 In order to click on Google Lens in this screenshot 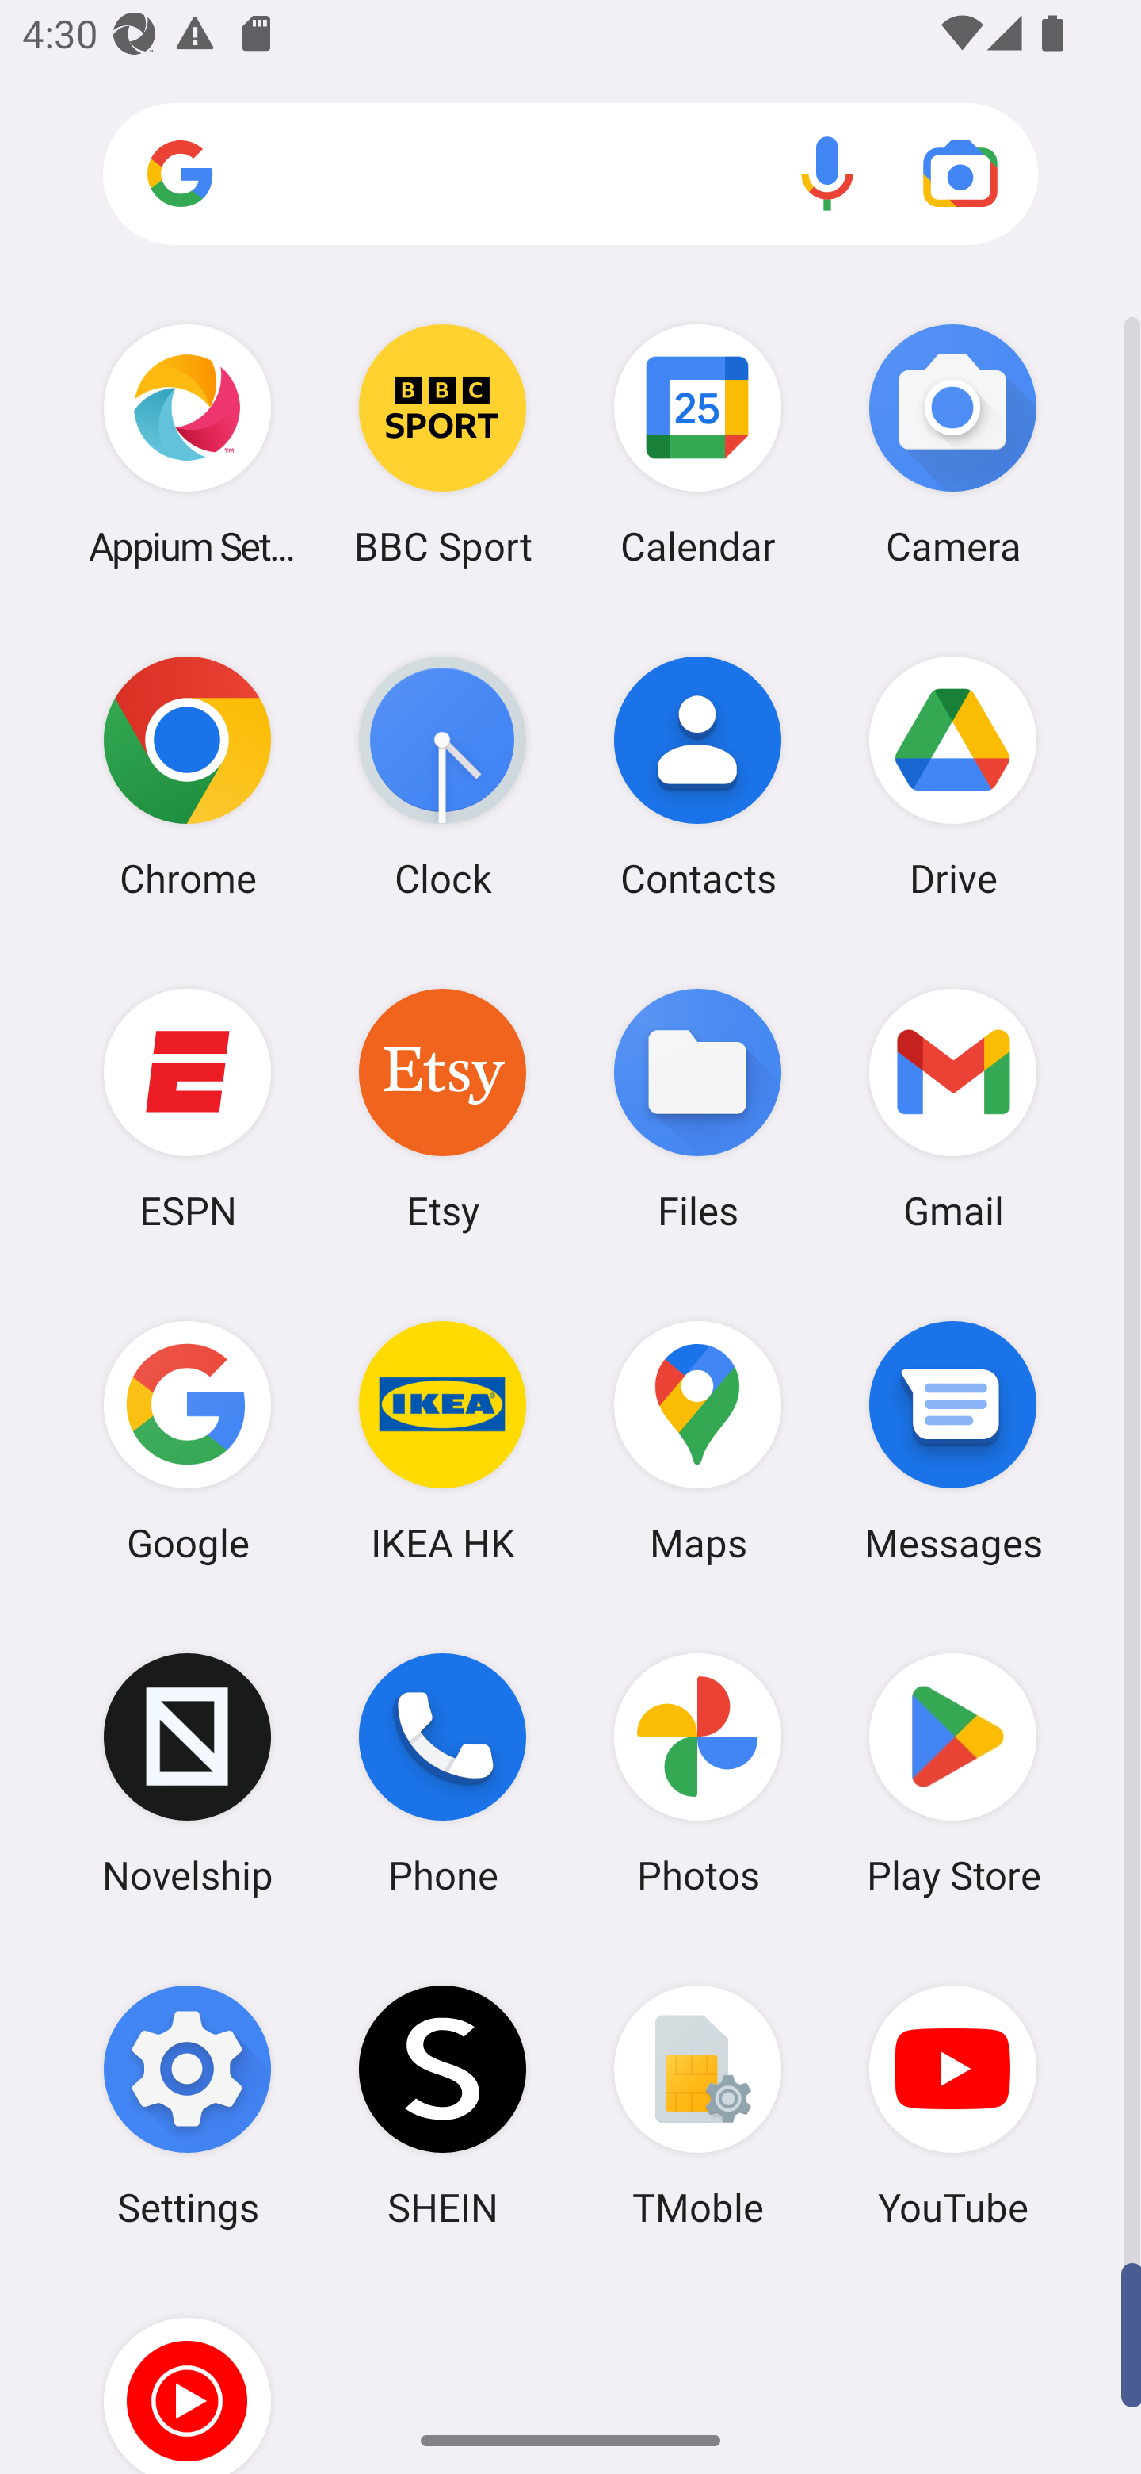, I will do `click(960, 173)`.